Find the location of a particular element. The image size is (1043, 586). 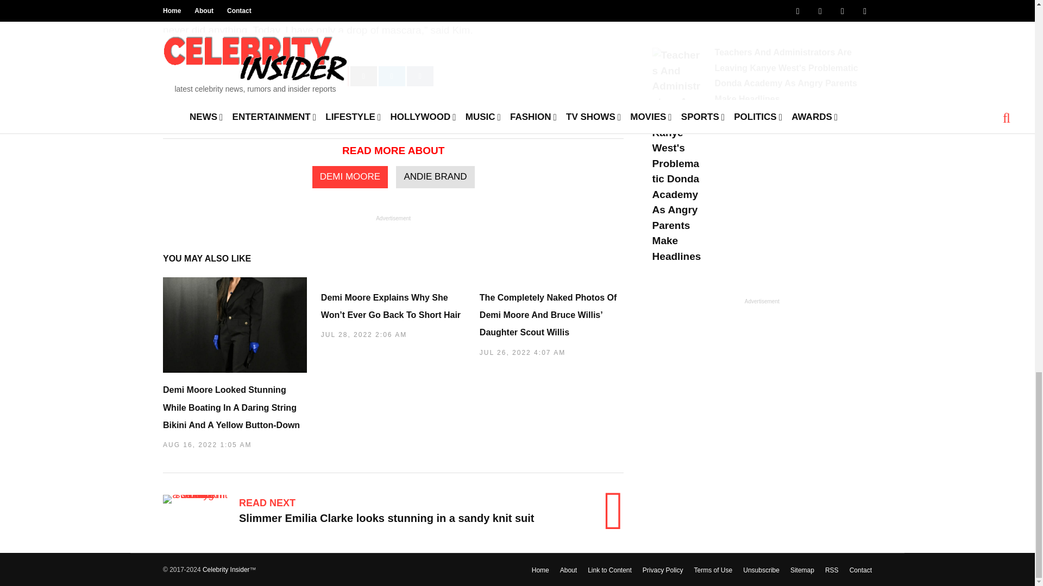

Share On Pinterest is located at coordinates (335, 76).